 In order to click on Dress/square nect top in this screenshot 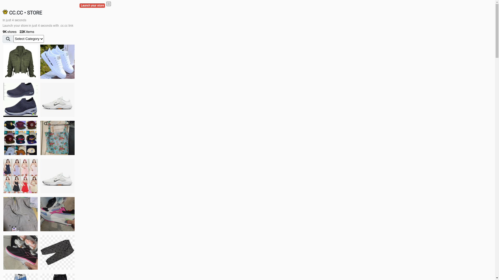, I will do `click(21, 176)`.